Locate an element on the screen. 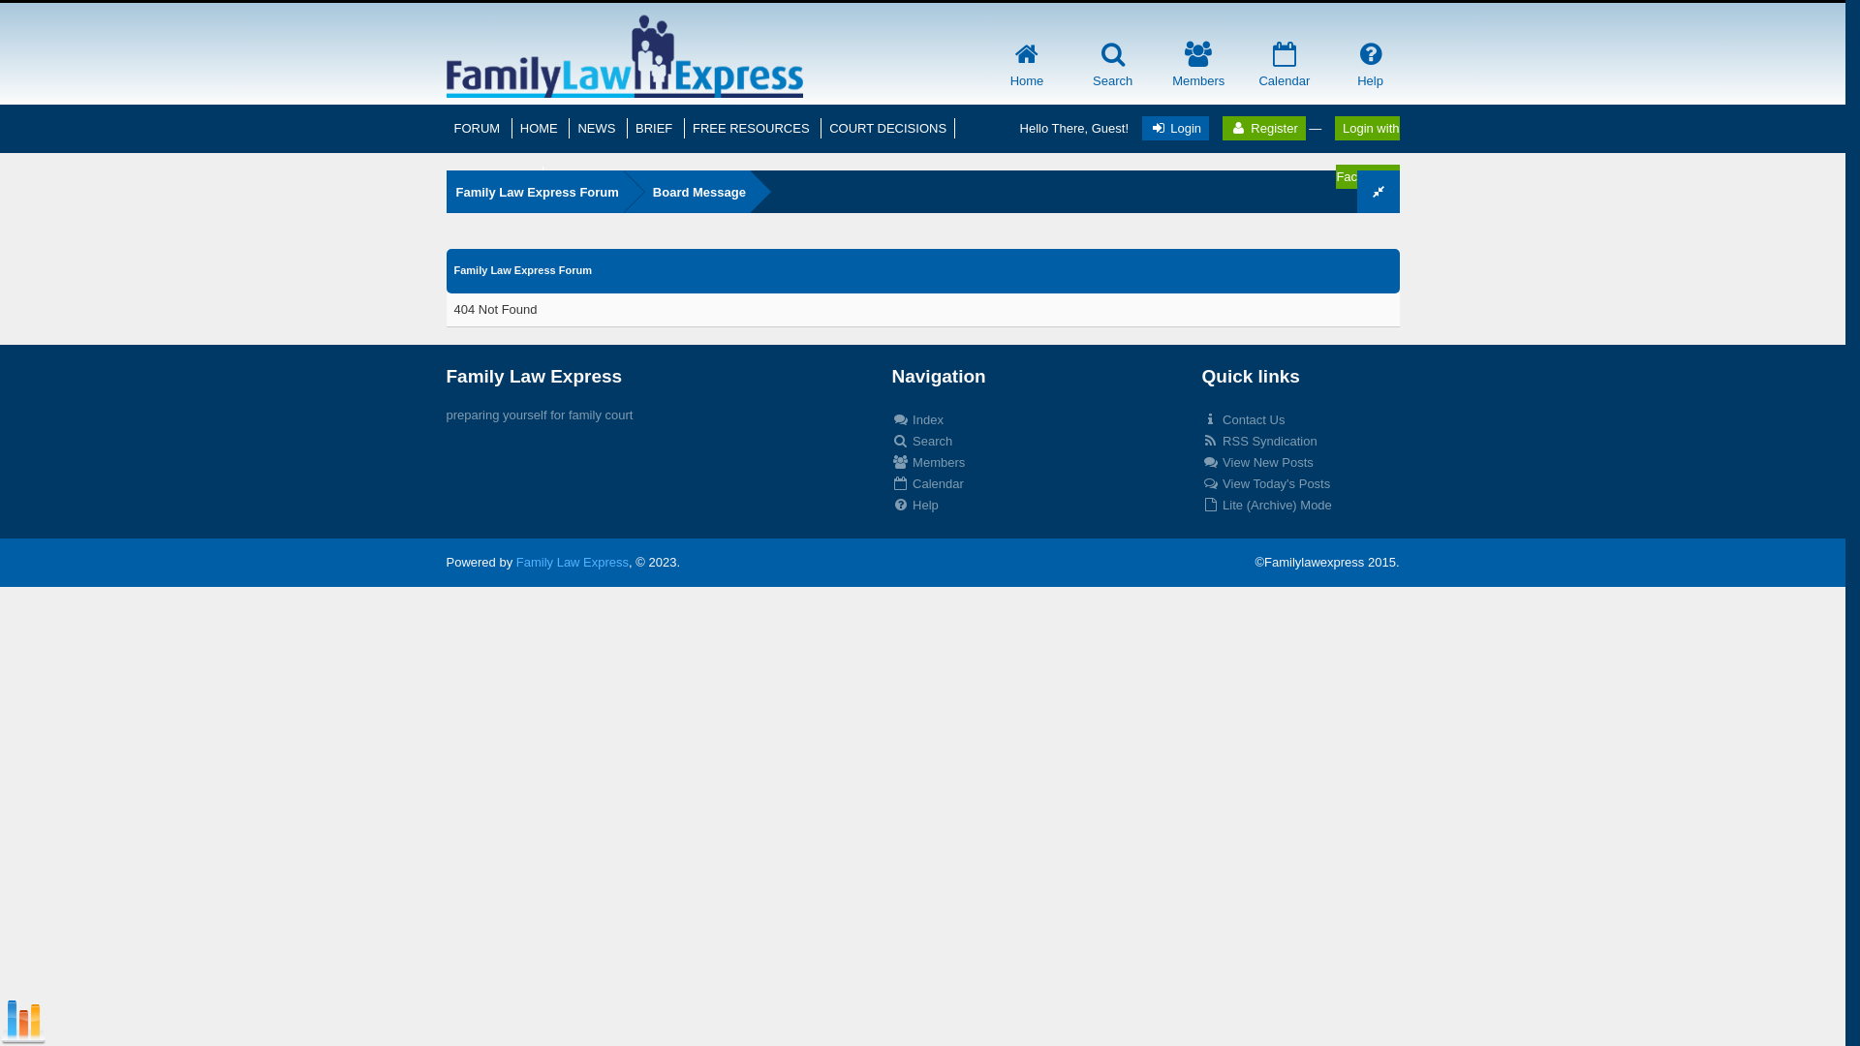  Contact Us is located at coordinates (1243, 420).